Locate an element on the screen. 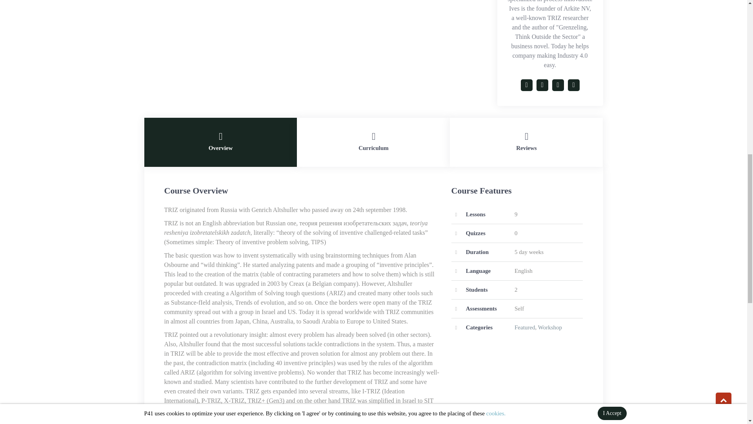 The height and width of the screenshot is (424, 753). Curriculum is located at coordinates (373, 142).